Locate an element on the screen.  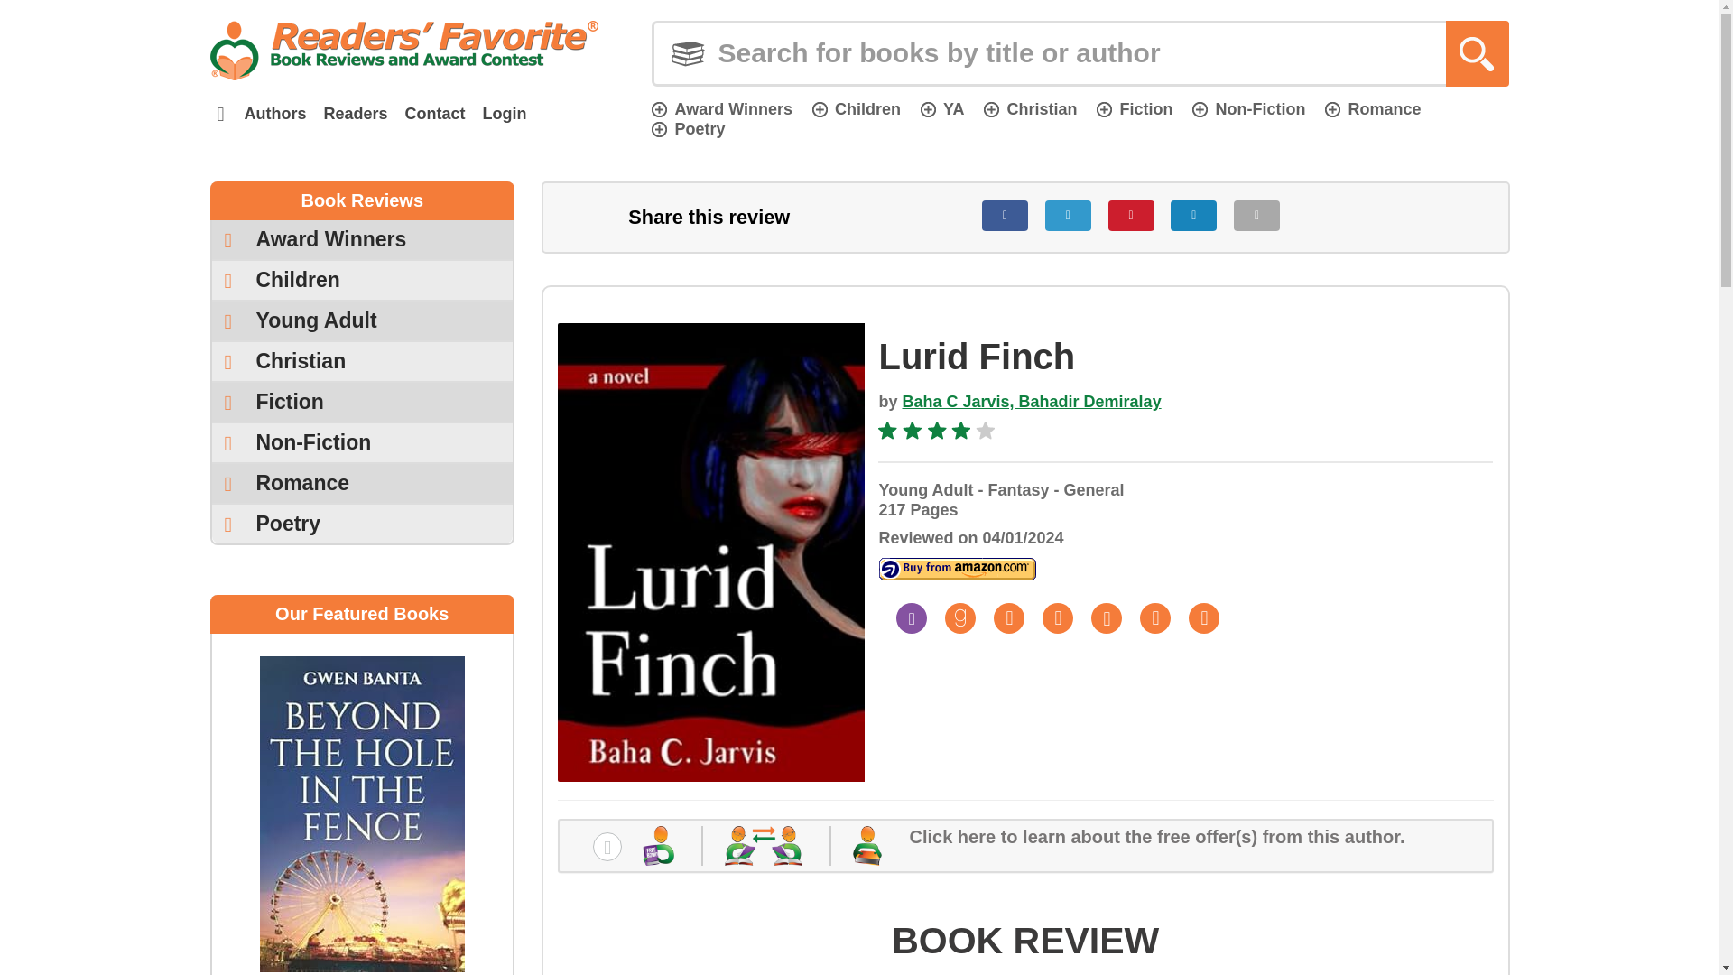
Christian is located at coordinates (1030, 108).